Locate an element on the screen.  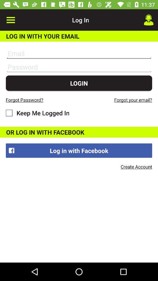
launch create account item is located at coordinates (136, 167).